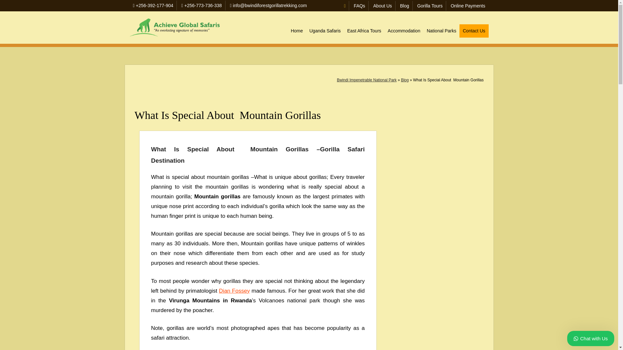 This screenshot has width=623, height=350. I want to click on About Us, so click(382, 6).